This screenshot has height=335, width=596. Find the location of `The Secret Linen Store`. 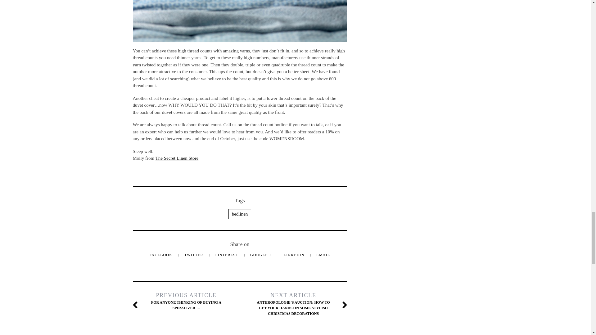

The Secret Linen Store is located at coordinates (177, 158).